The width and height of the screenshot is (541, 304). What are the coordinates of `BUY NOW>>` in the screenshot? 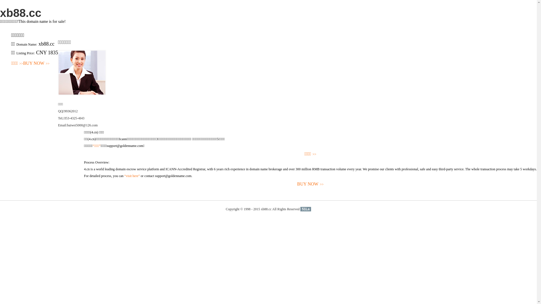 It's located at (311, 184).